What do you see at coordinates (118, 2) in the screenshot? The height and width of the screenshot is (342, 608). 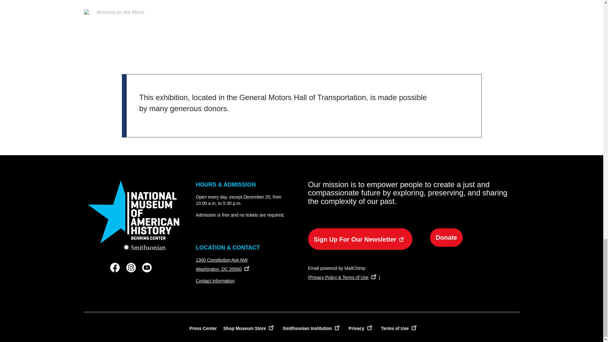 I see `Visitors at the America on the Move exhibition` at bounding box center [118, 2].